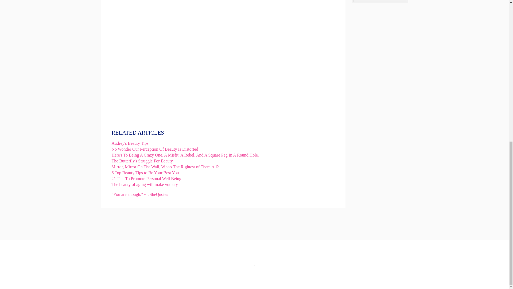  What do you see at coordinates (165, 166) in the screenshot?
I see `Mirror, Mirror On The Wall, Who's The Rightest of Them All?` at bounding box center [165, 166].